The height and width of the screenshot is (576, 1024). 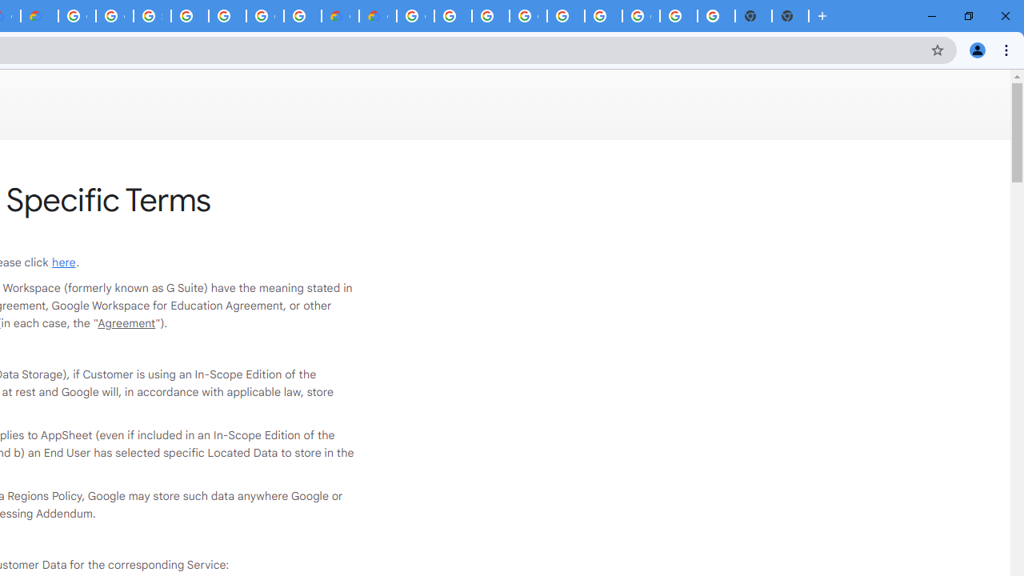 I want to click on here, so click(x=64, y=262).